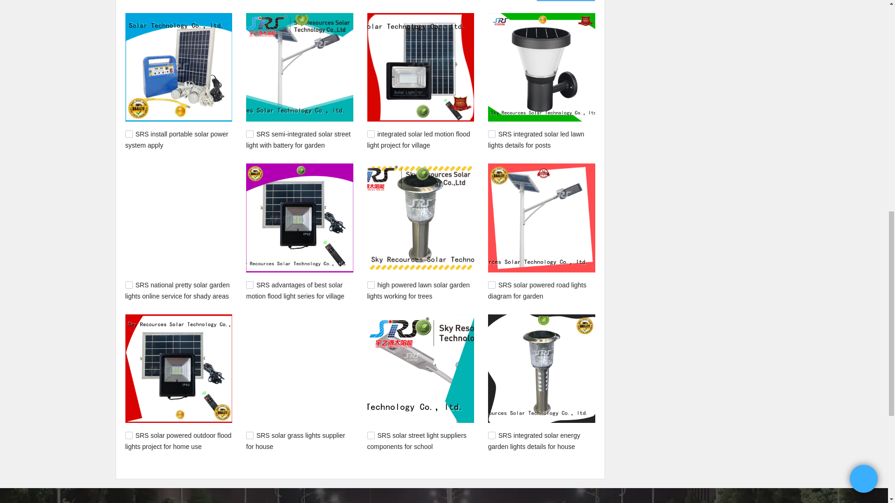  I want to click on SRS integrated solar led lawn lights details for posts, so click(536, 139).